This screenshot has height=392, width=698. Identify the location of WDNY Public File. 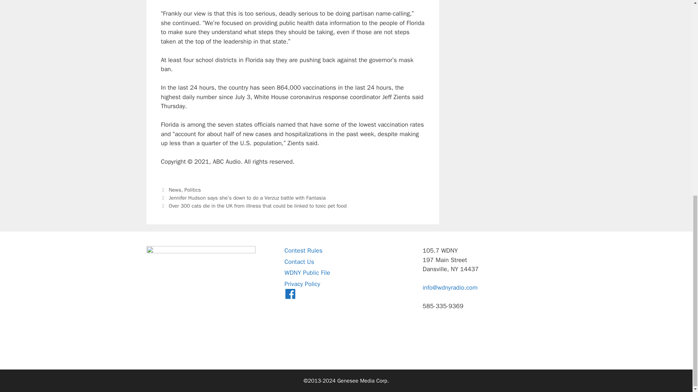
(307, 273).